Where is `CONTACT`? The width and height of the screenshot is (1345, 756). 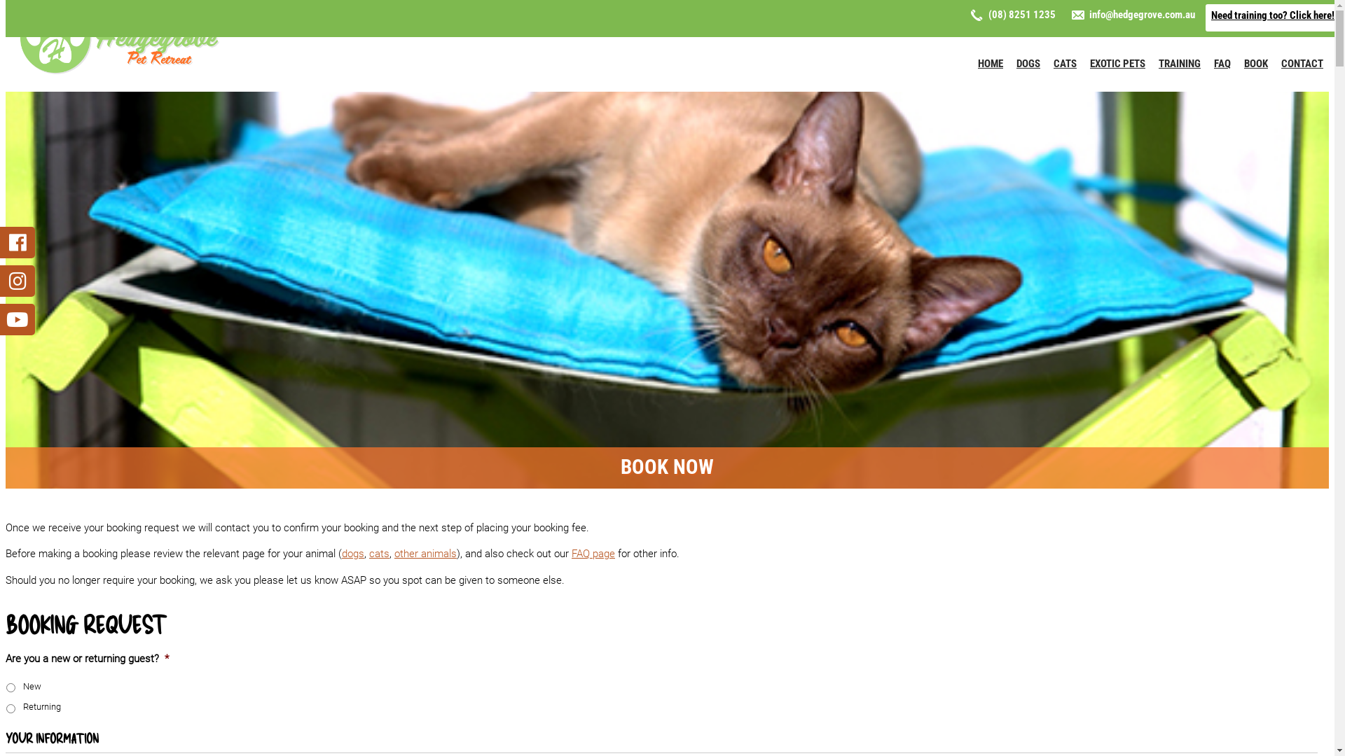 CONTACT is located at coordinates (1302, 64).